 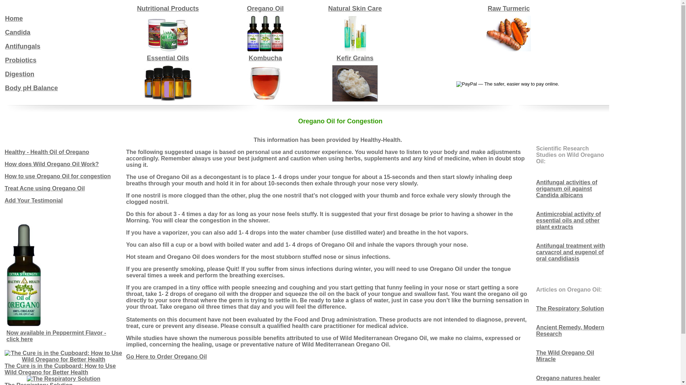 What do you see at coordinates (568, 378) in the screenshot?
I see `Oregano natures healer` at bounding box center [568, 378].